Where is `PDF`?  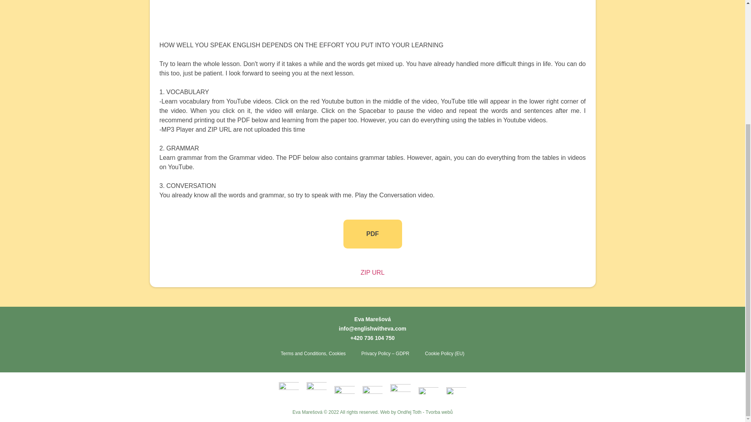 PDF is located at coordinates (372, 234).